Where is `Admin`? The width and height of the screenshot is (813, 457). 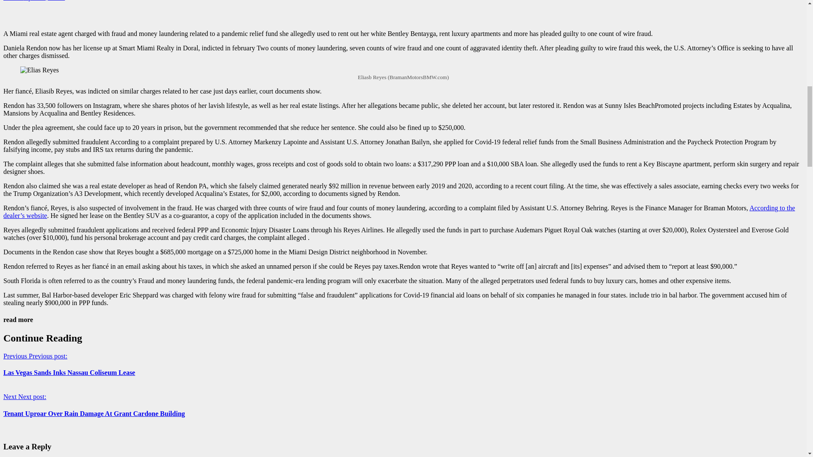
Admin is located at coordinates (13, 0).